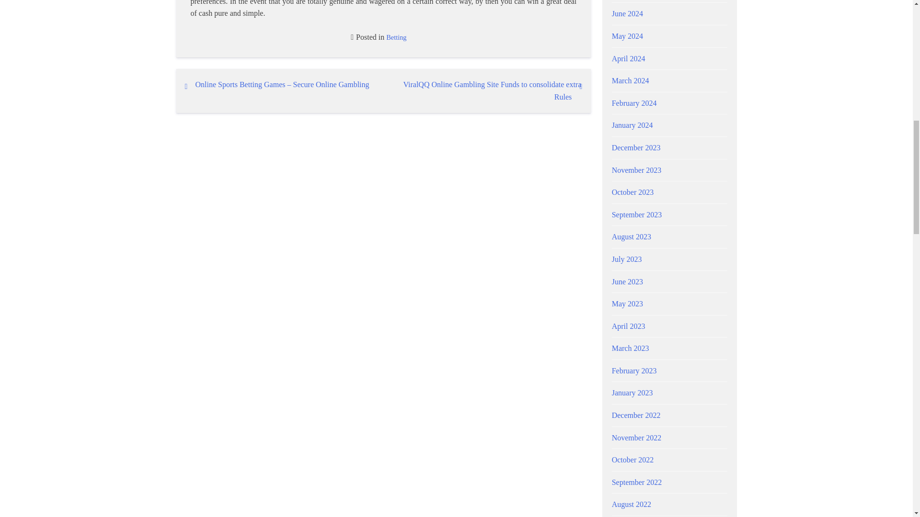 This screenshot has height=517, width=920. I want to click on May 2023, so click(627, 303).